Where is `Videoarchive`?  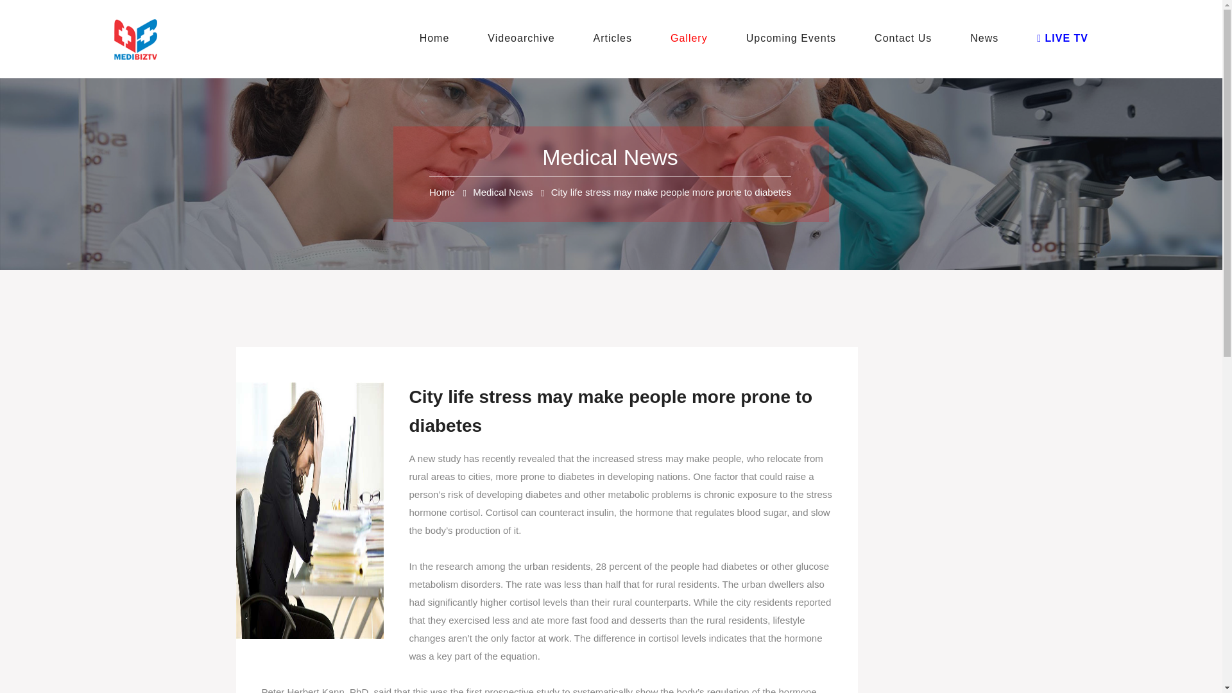
Videoarchive is located at coordinates (526, 38).